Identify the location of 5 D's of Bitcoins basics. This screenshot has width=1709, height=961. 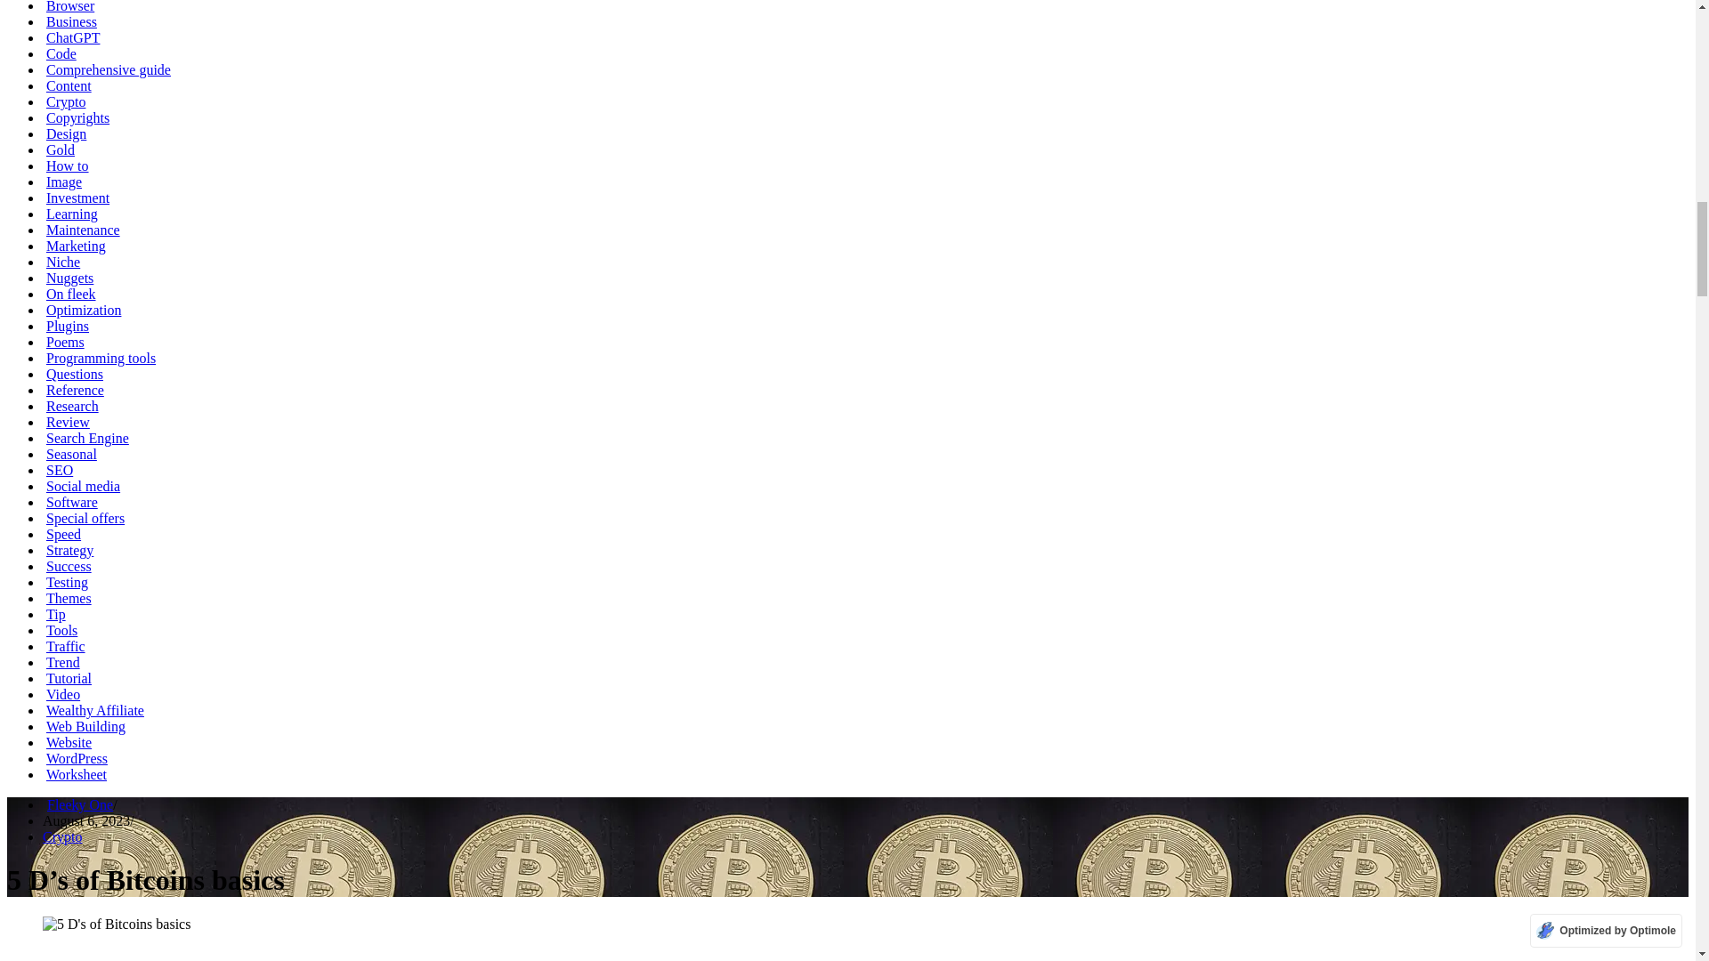
(116, 924).